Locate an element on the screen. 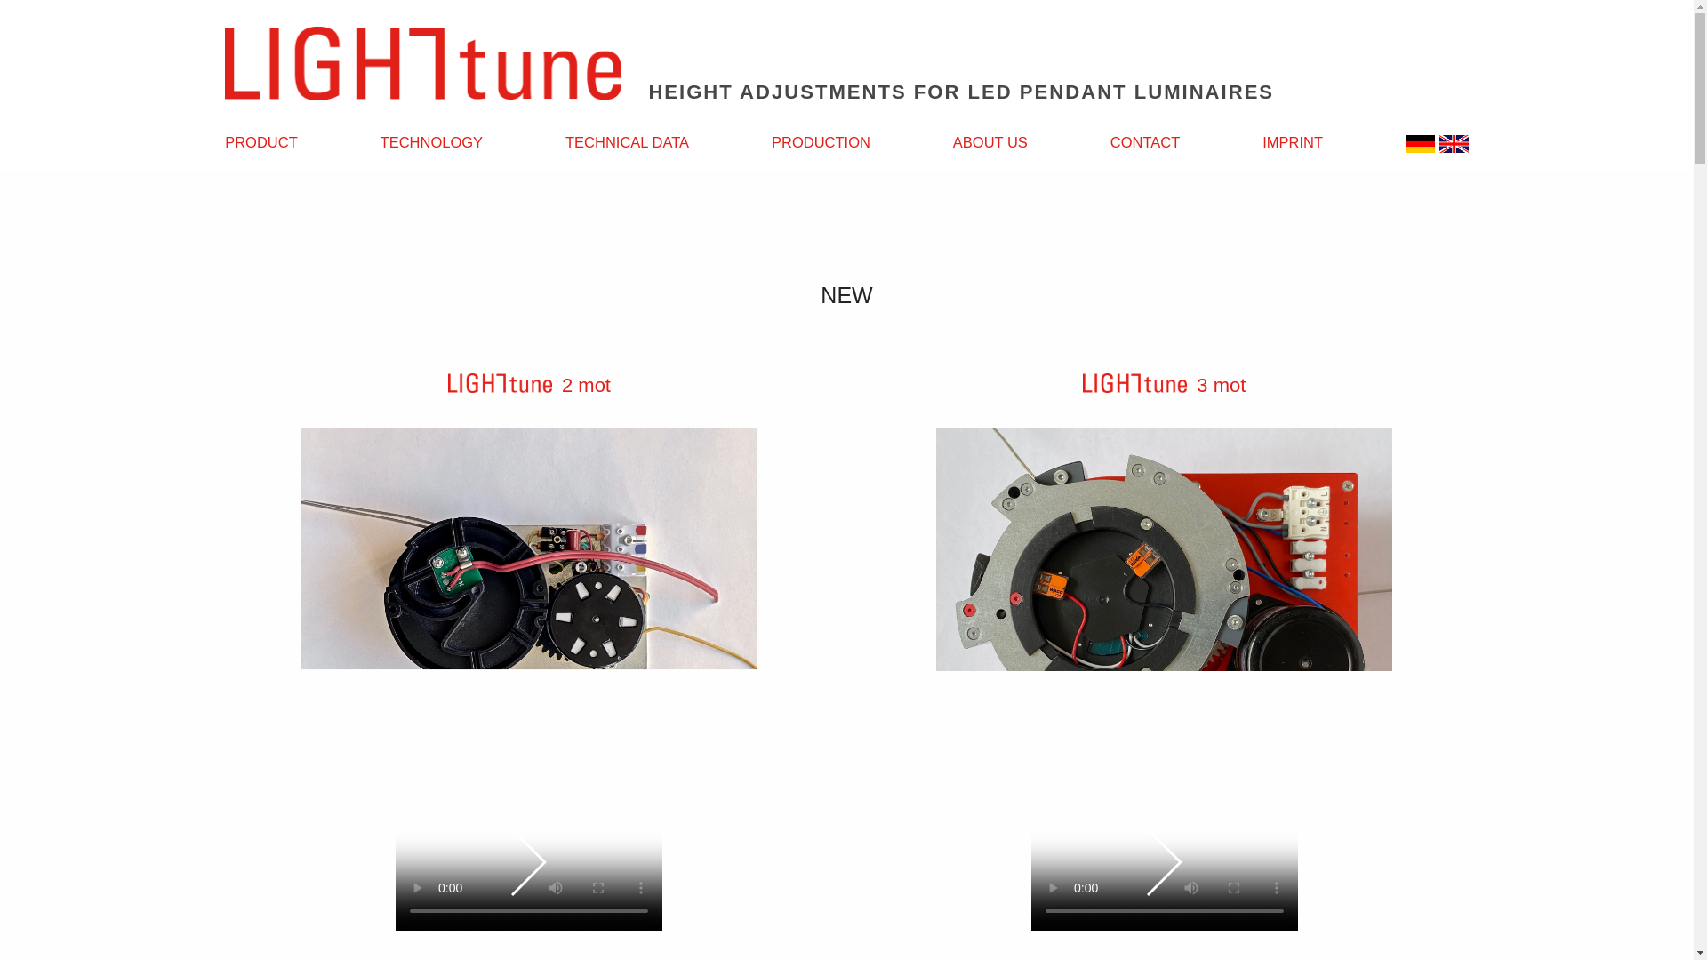 This screenshot has width=1707, height=960. PRODUCTION is located at coordinates (825, 142).